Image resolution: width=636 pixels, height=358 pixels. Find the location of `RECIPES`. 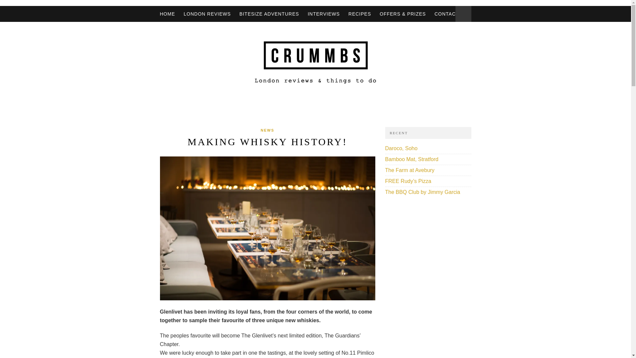

RECIPES is located at coordinates (360, 14).